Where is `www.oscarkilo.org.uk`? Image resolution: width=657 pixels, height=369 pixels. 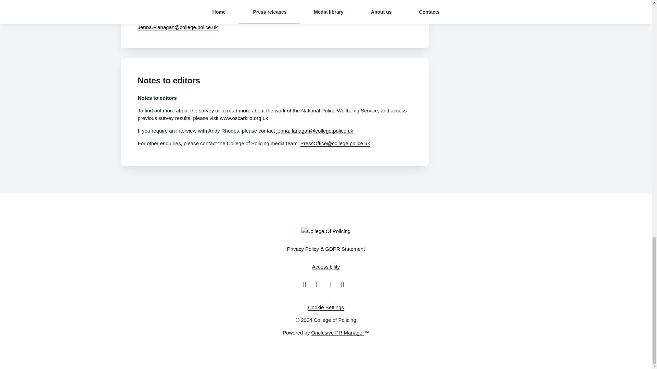 www.oscarkilo.org.uk is located at coordinates (244, 118).